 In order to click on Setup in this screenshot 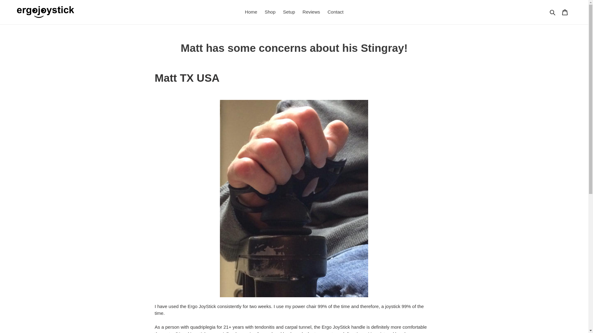, I will do `click(289, 12)`.